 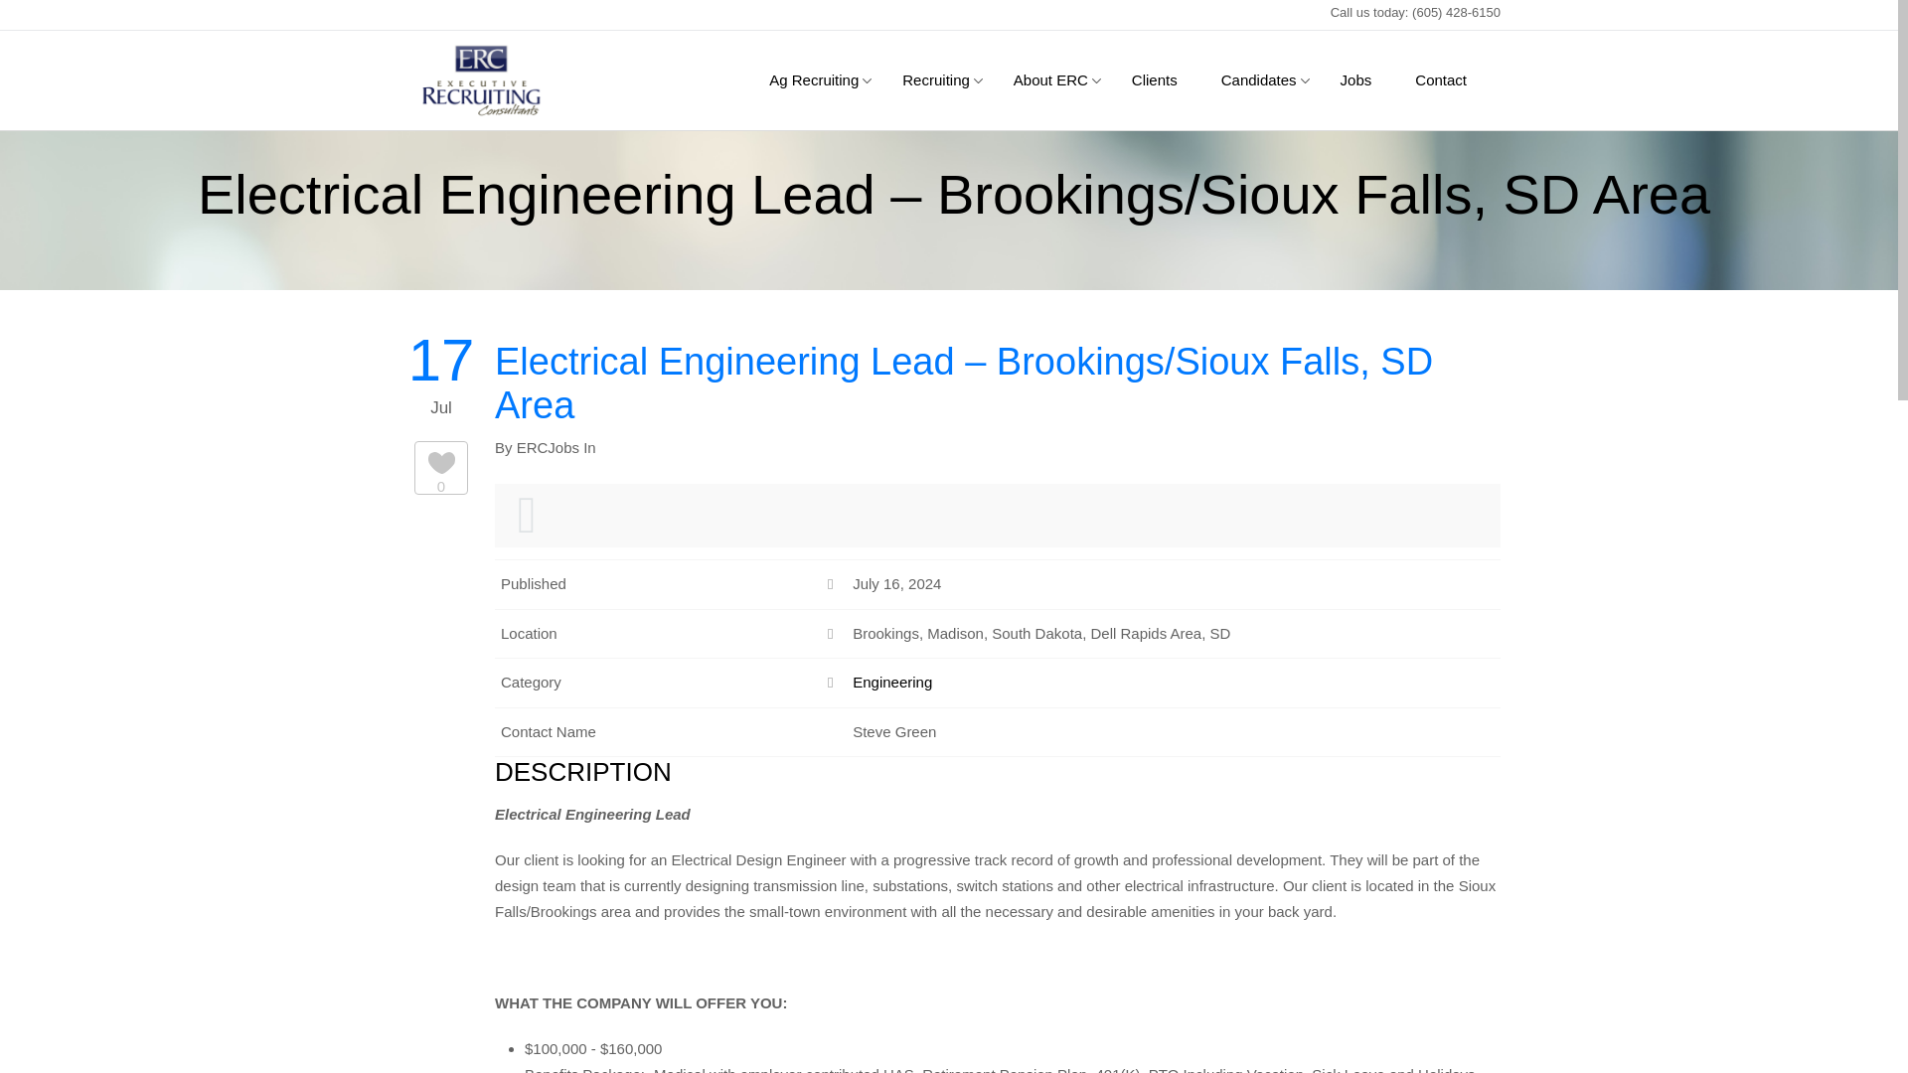 What do you see at coordinates (892, 682) in the screenshot?
I see `Engineering` at bounding box center [892, 682].